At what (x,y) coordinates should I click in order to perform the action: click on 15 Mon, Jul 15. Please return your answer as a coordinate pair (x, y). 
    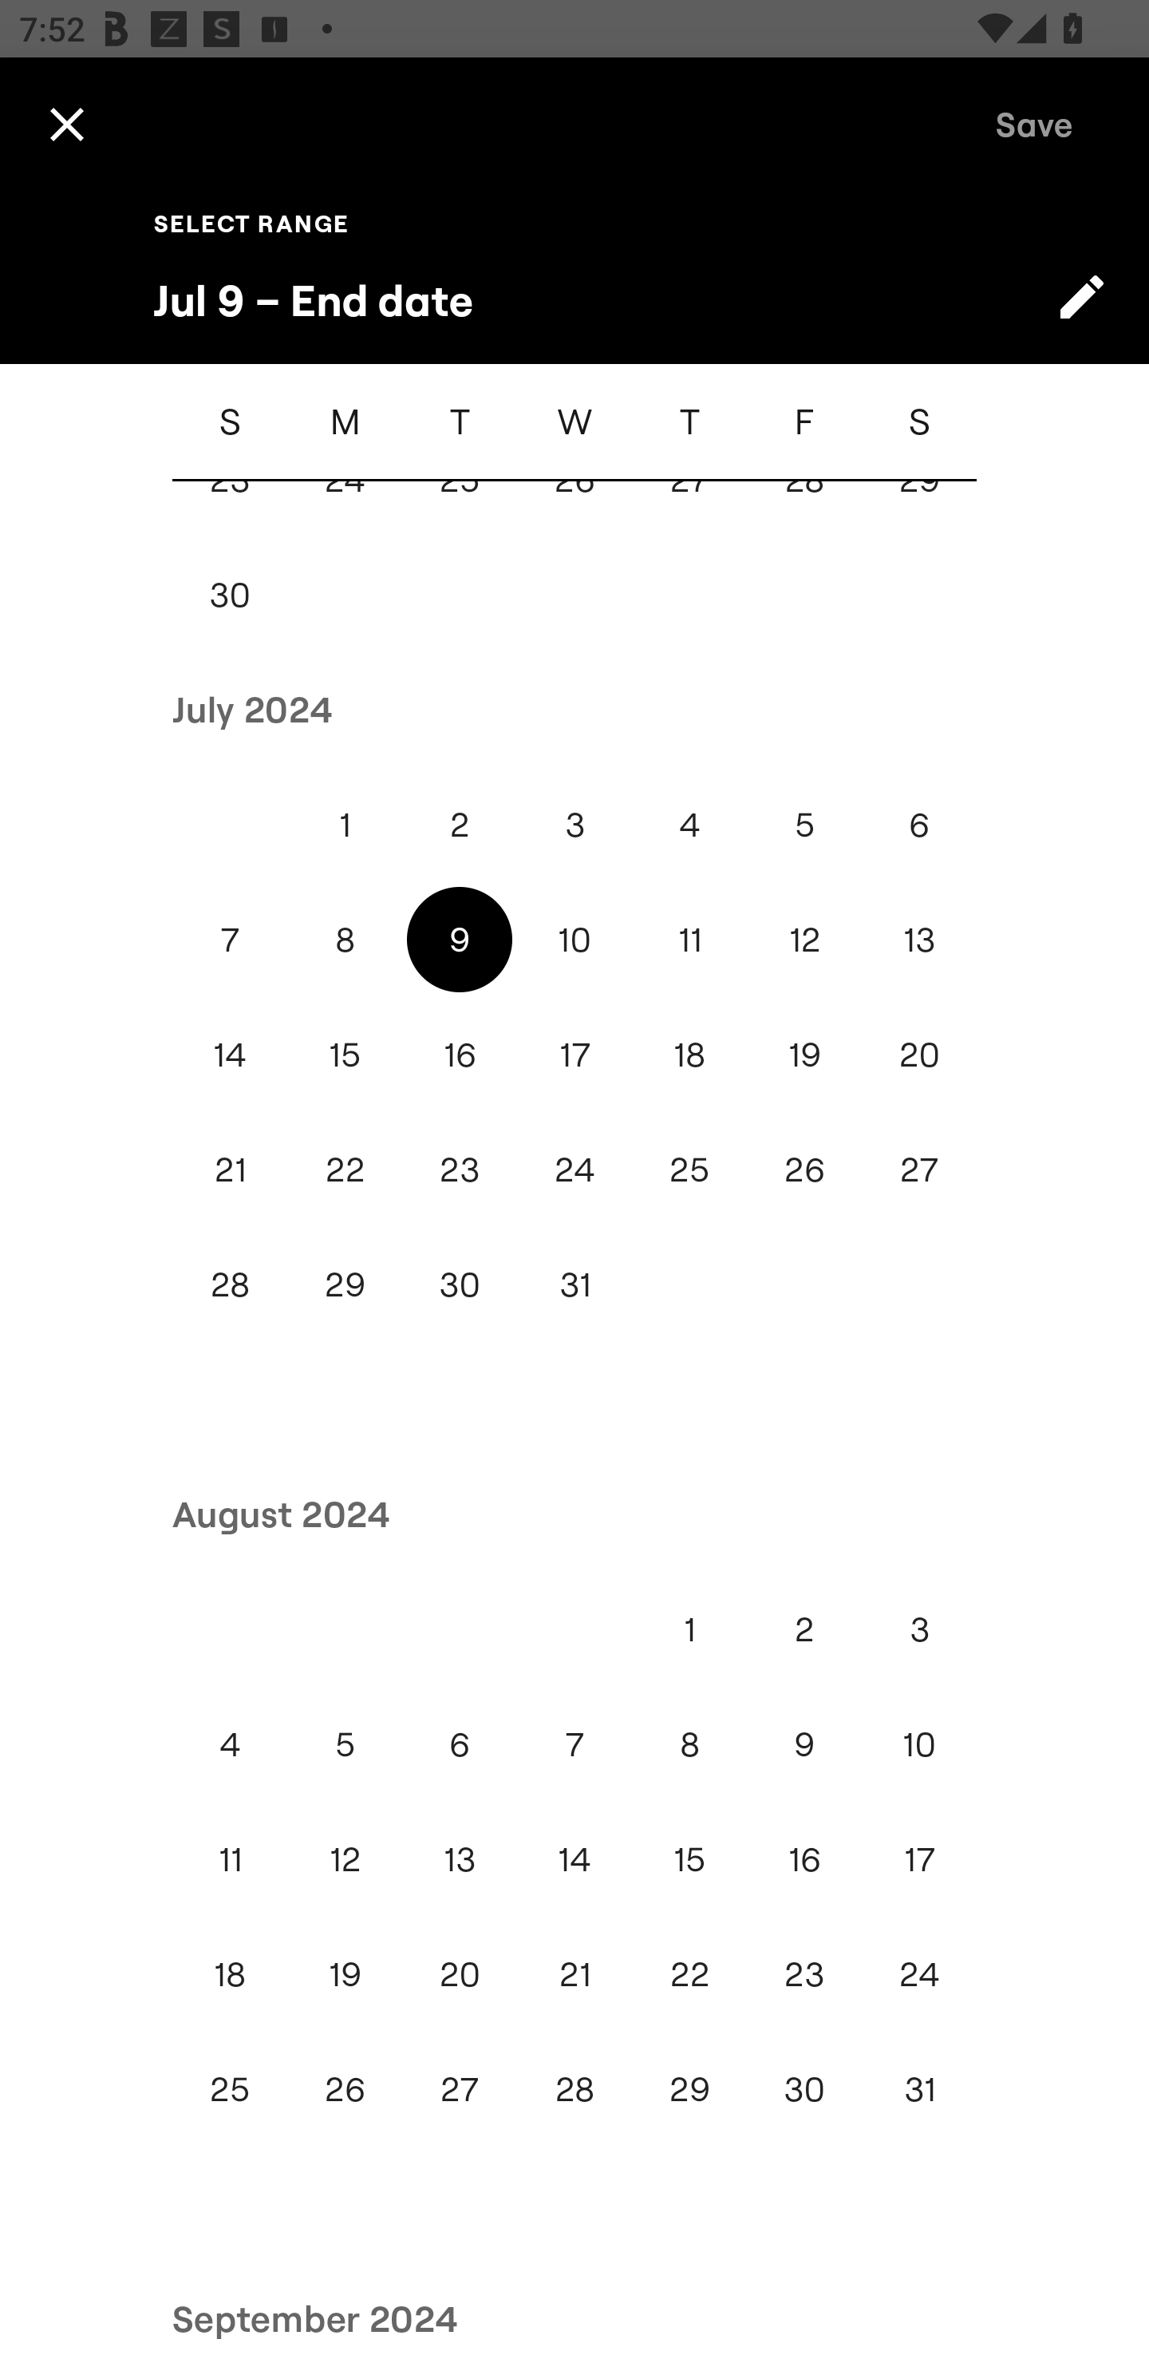
    Looking at the image, I should click on (345, 1055).